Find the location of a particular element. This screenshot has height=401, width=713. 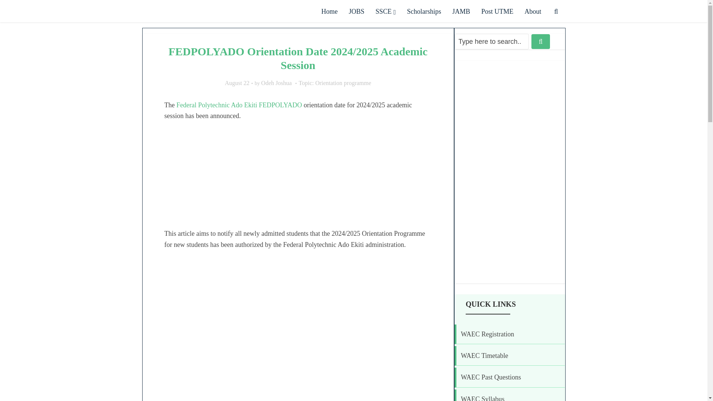

SSCE is located at coordinates (385, 12).